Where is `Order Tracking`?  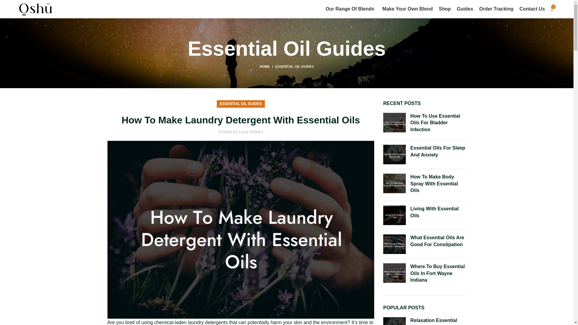 Order Tracking is located at coordinates (496, 9).